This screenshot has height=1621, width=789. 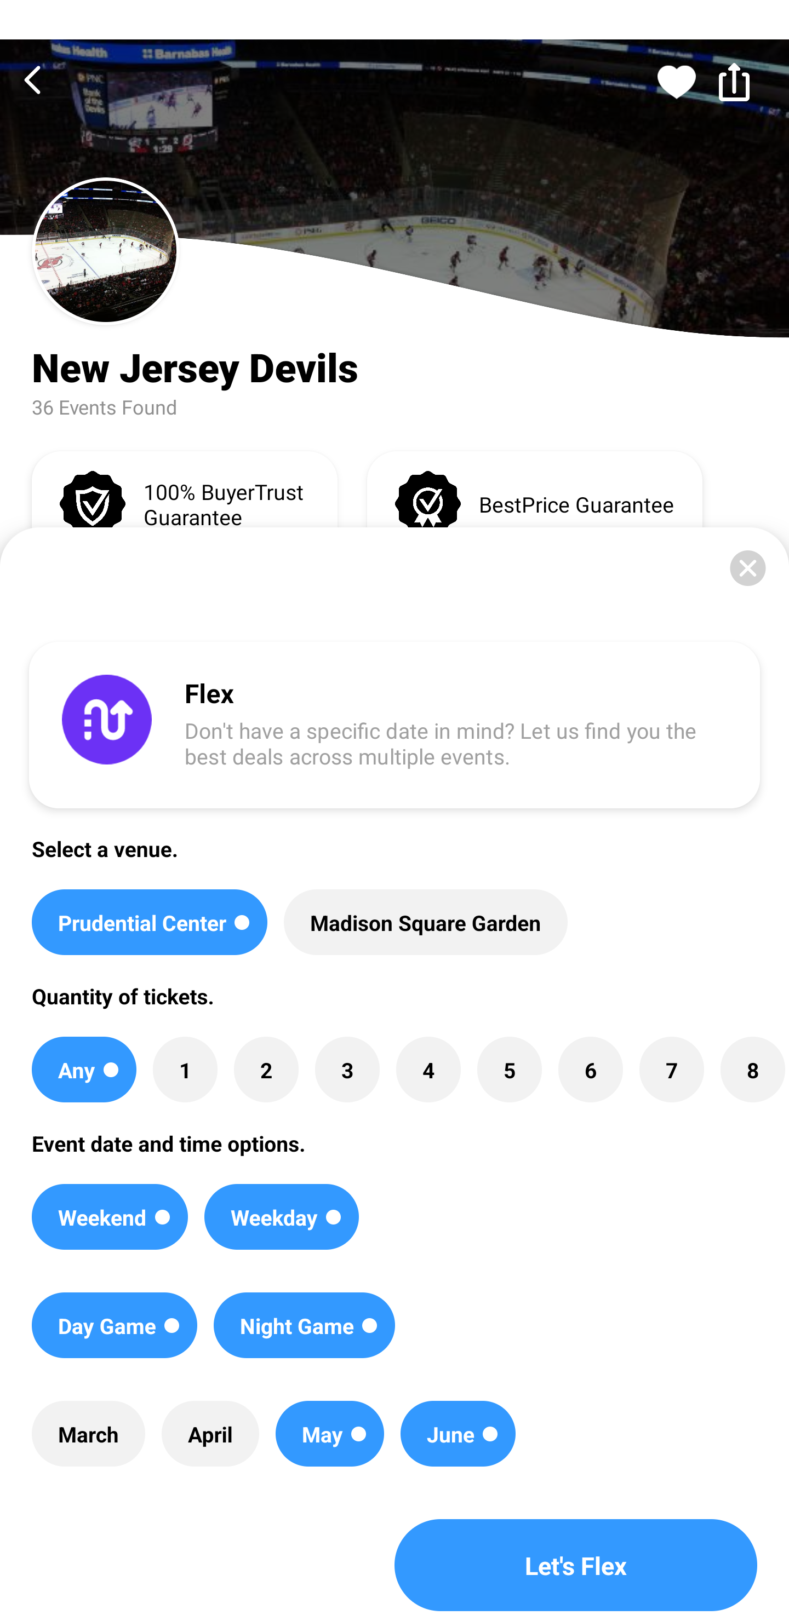 What do you see at coordinates (266, 1070) in the screenshot?
I see `2` at bounding box center [266, 1070].